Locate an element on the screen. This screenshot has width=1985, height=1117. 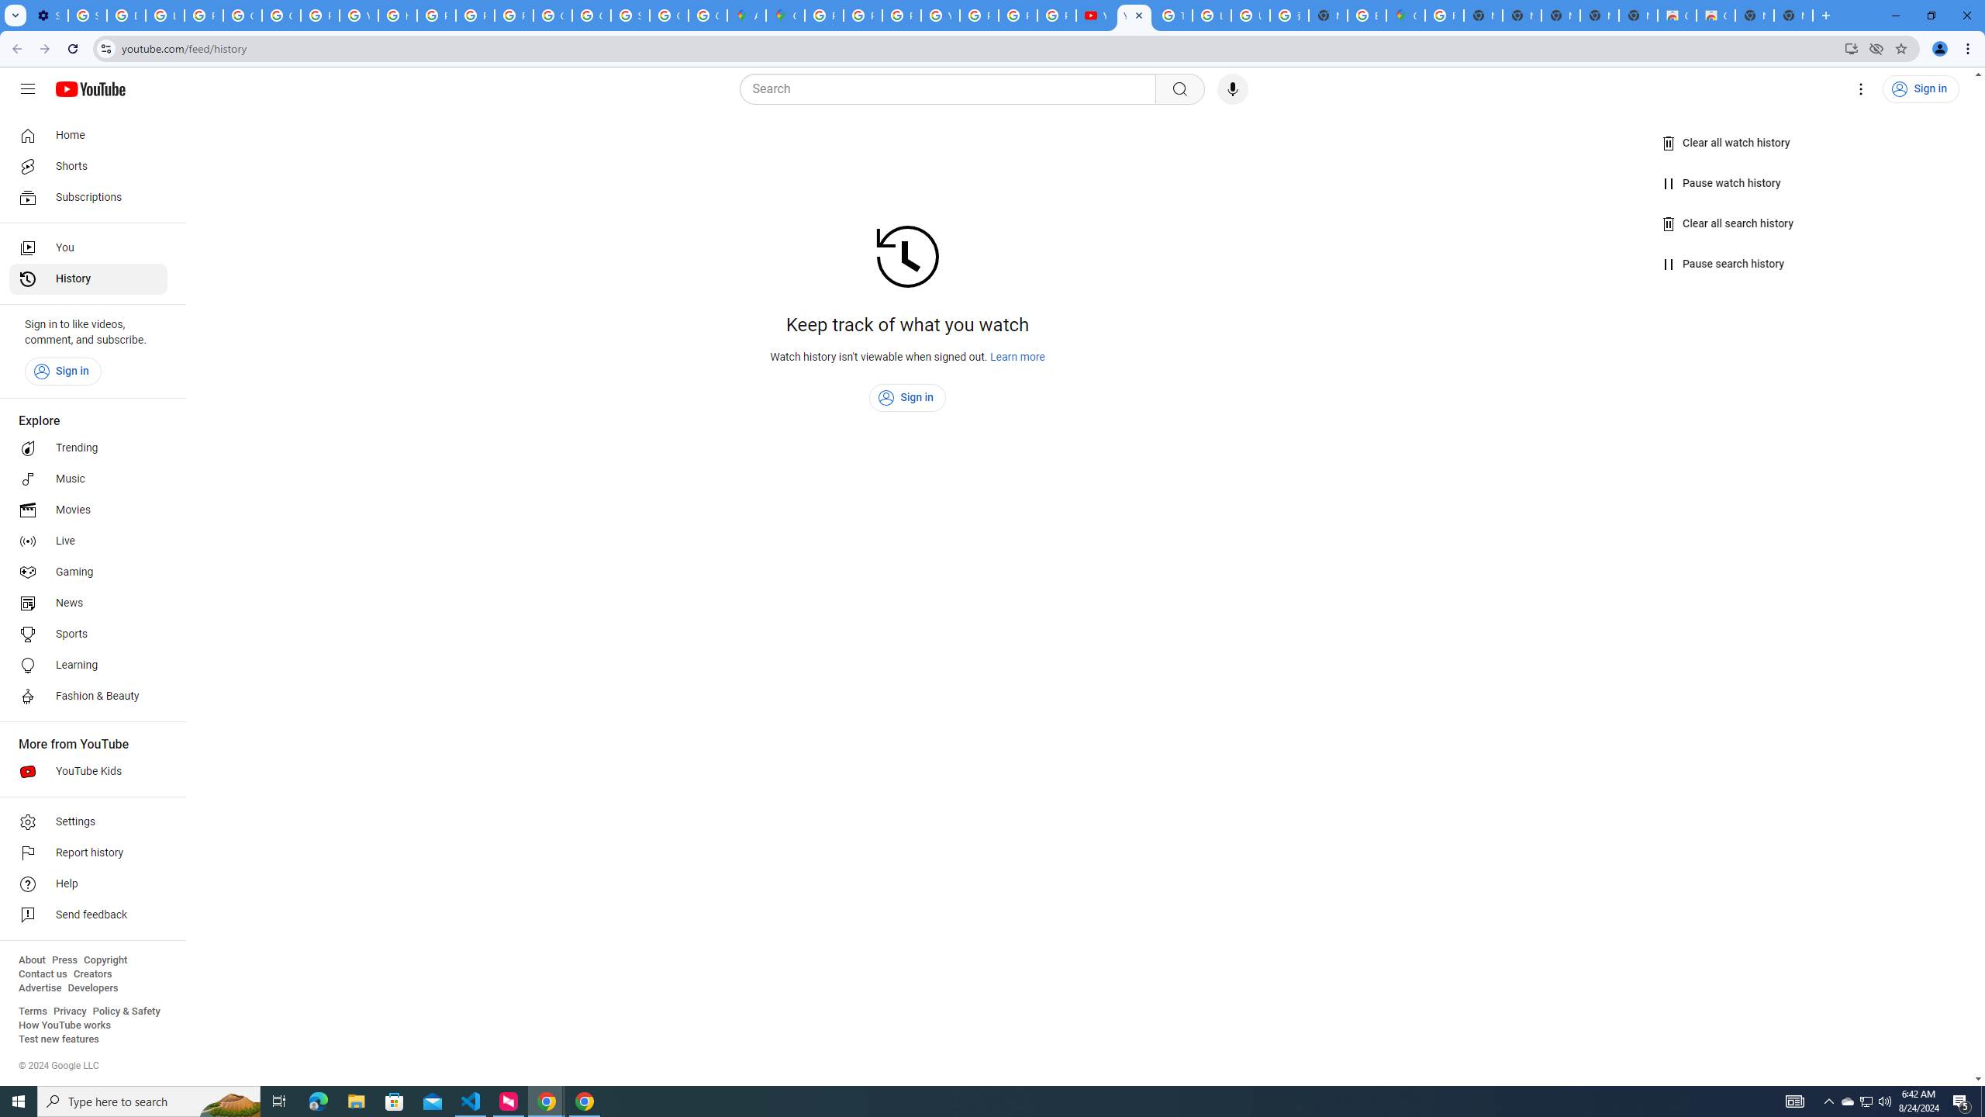
Privacy Help Center - Policies Help is located at coordinates (436, 16).